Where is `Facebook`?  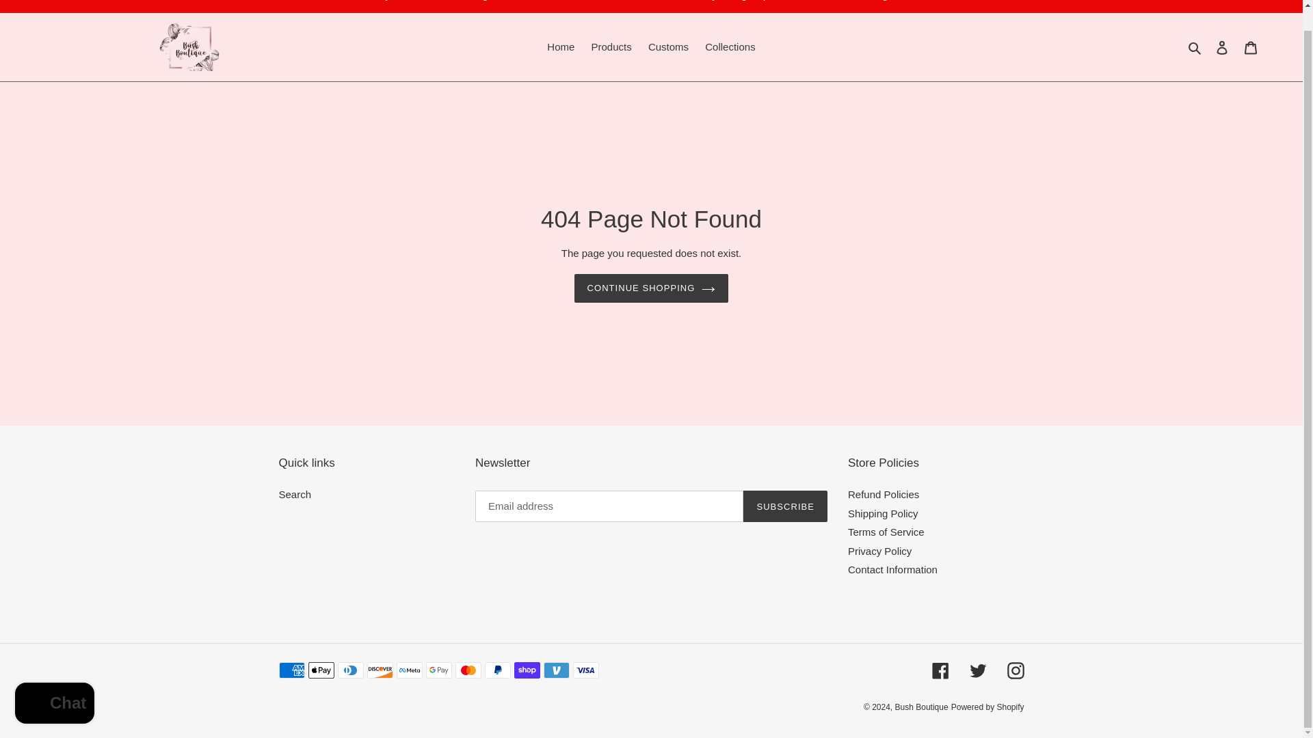
Facebook is located at coordinates (940, 670).